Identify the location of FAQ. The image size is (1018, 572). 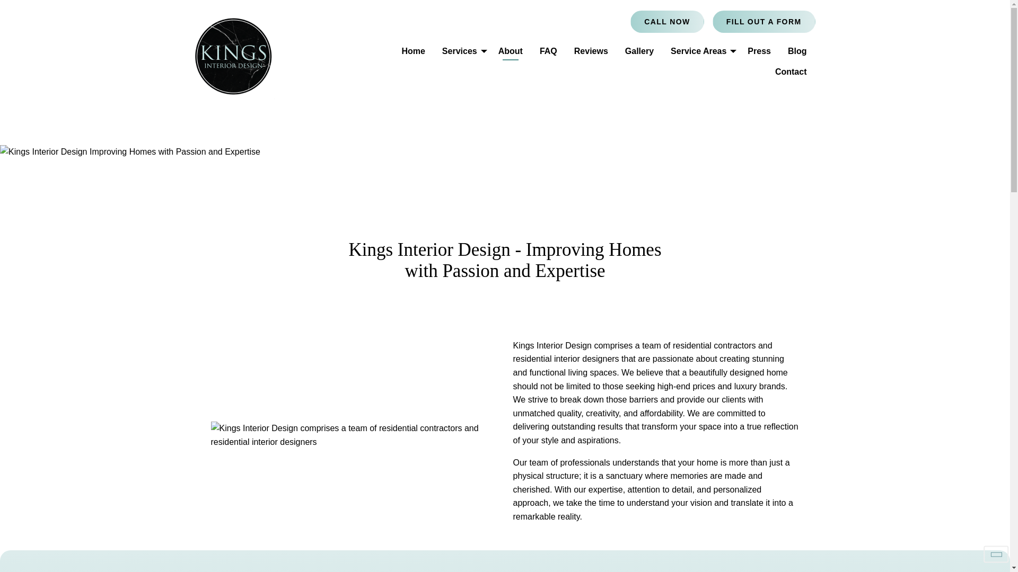
(548, 51).